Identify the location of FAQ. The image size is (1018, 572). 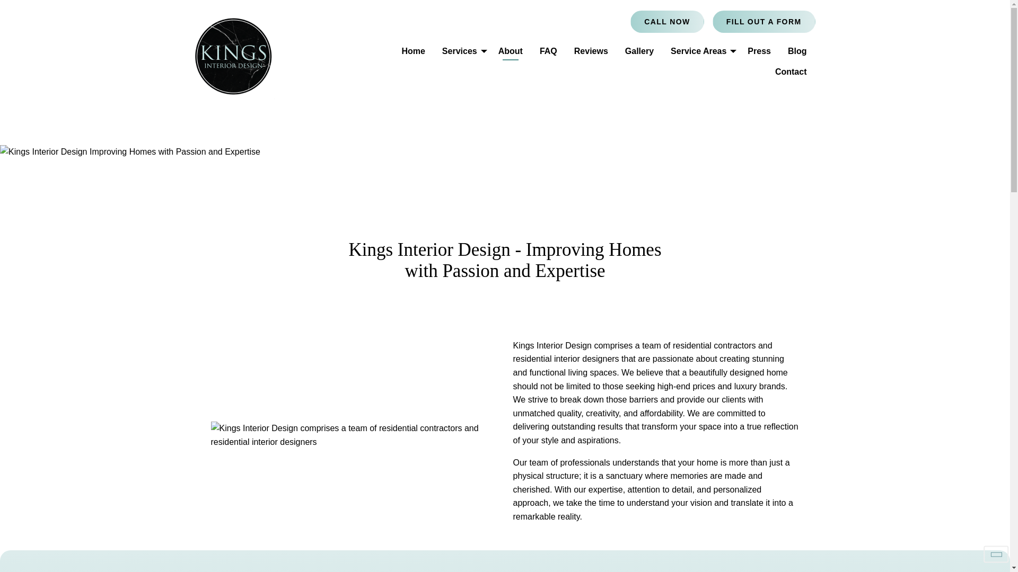
(548, 51).